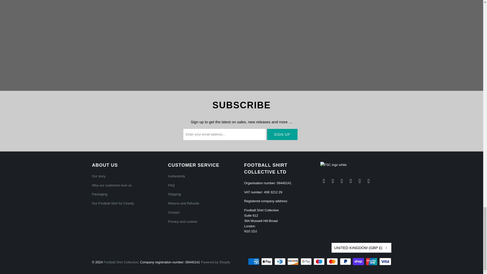 Image resolution: width=487 pixels, height=274 pixels. Describe the element at coordinates (282, 134) in the screenshot. I see `Sign Up` at that location.